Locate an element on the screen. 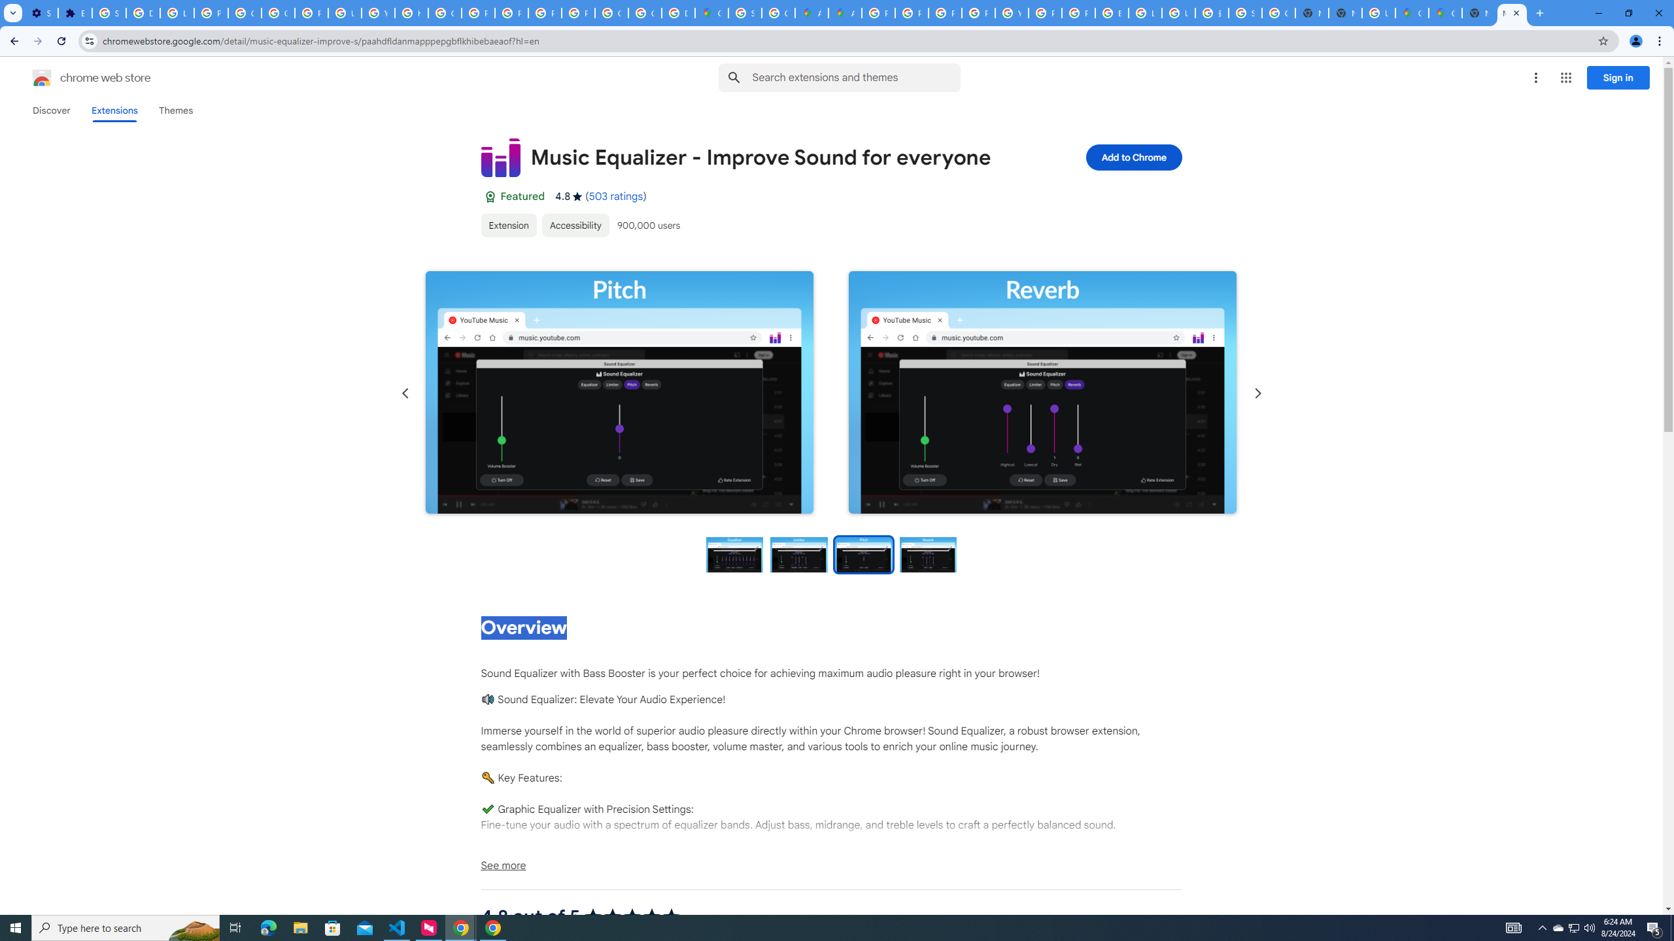  YouTube is located at coordinates (377, 13).